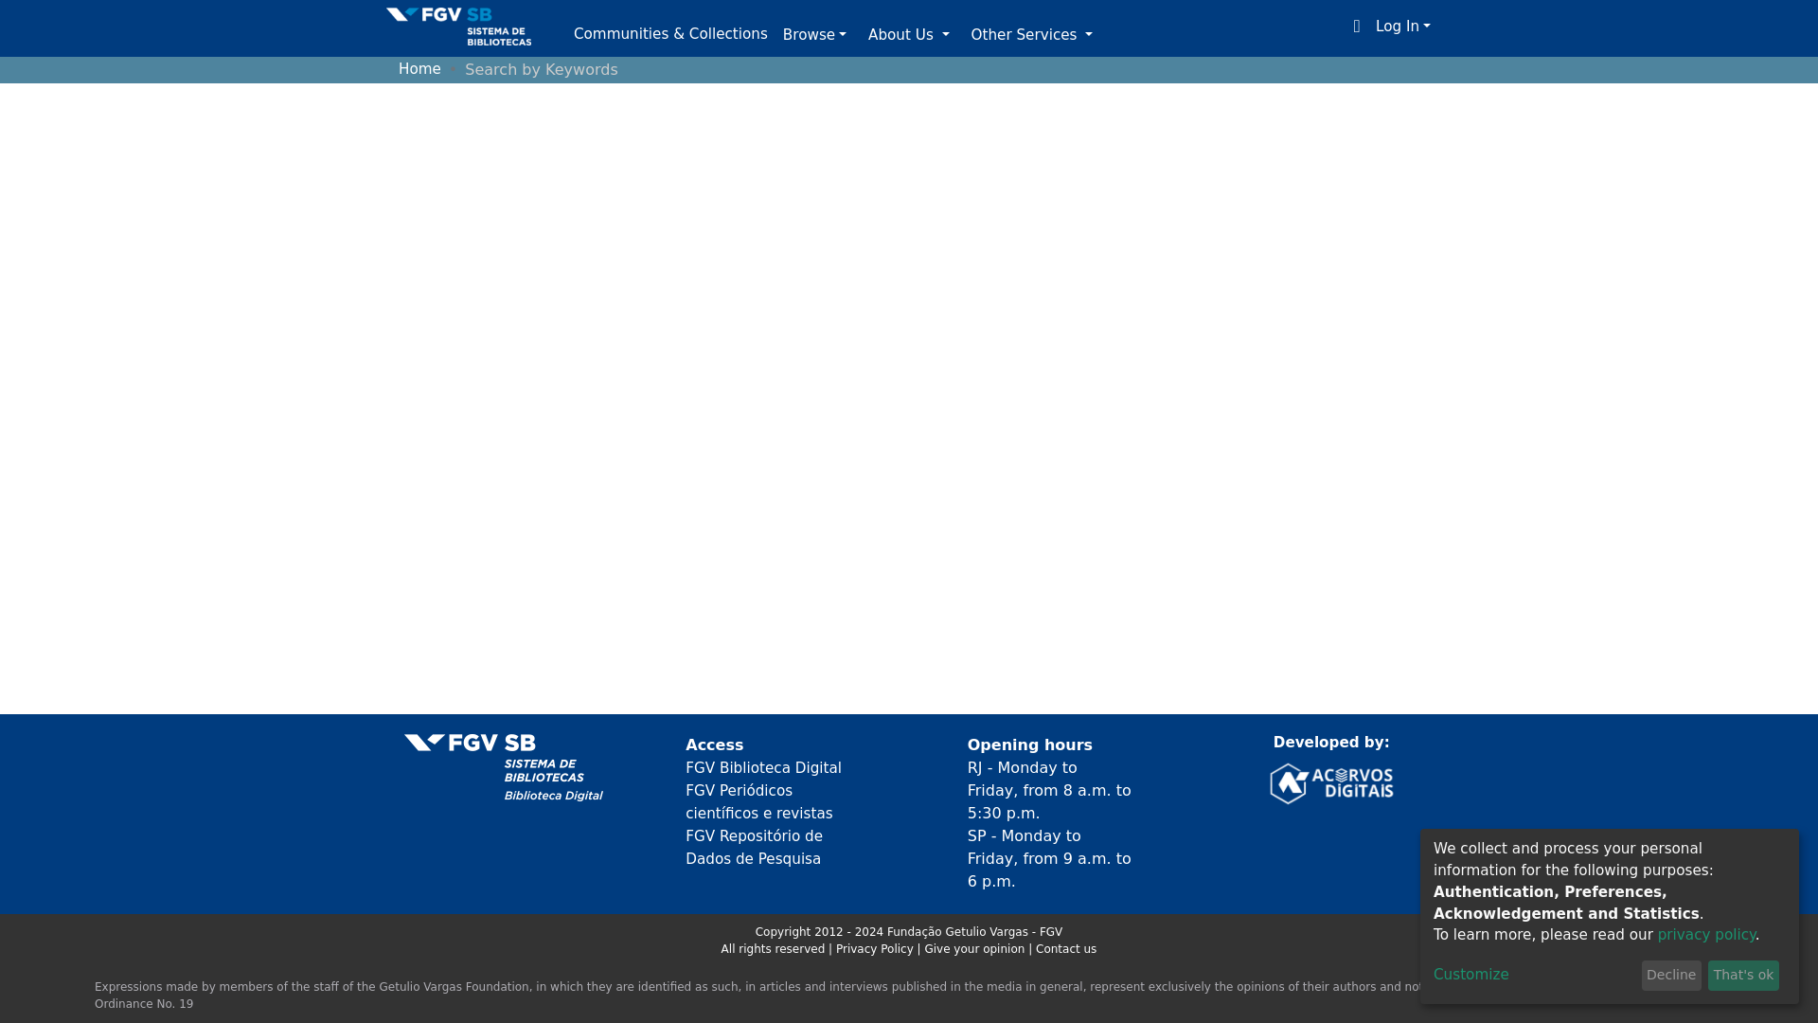 This screenshot has width=1818, height=1023. I want to click on Language switch, so click(1356, 27).